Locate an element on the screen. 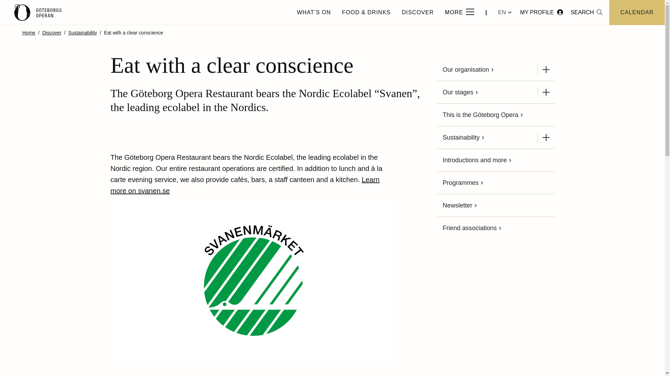 The image size is (670, 376). MY PROFILE is located at coordinates (542, 12).